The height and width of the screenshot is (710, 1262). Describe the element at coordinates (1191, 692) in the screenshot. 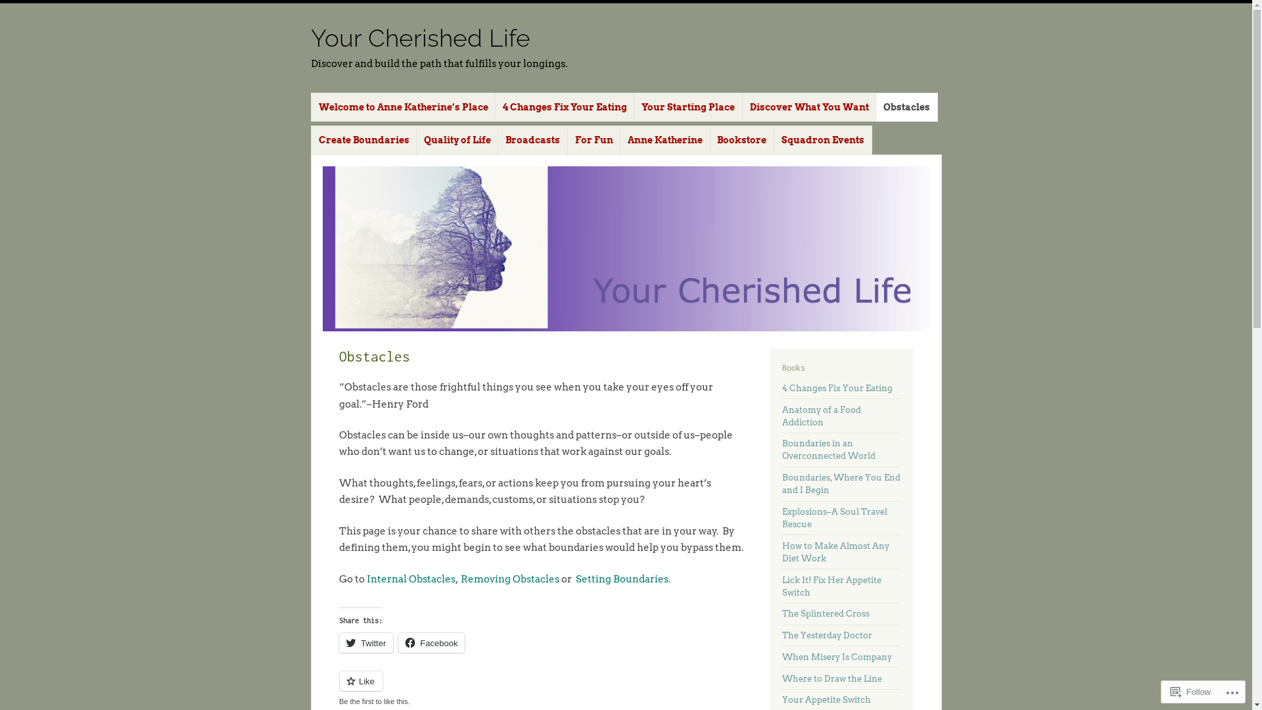

I see `Follow` at that location.